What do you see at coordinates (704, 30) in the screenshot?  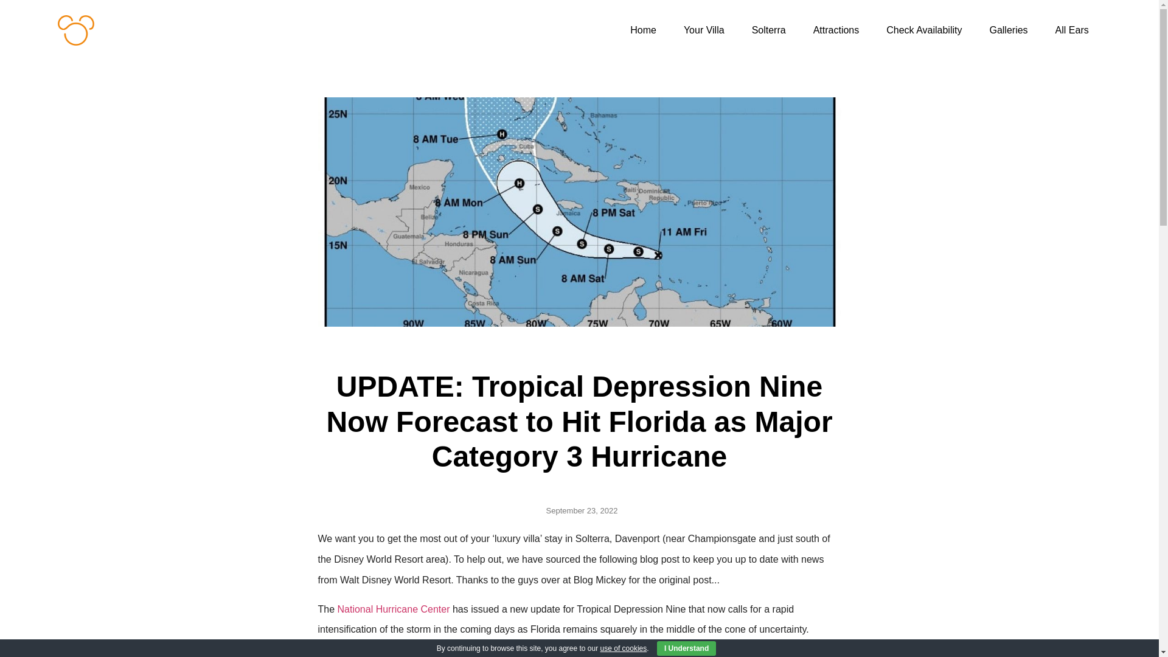 I see `Your Villa` at bounding box center [704, 30].